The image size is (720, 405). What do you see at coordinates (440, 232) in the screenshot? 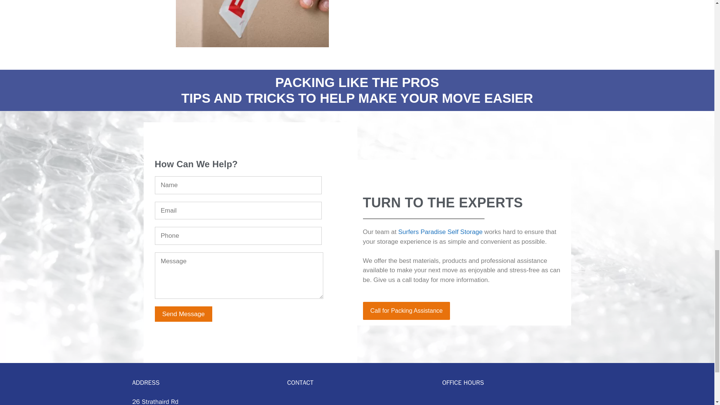
I see `Surfers Paradise Self Storage` at bounding box center [440, 232].